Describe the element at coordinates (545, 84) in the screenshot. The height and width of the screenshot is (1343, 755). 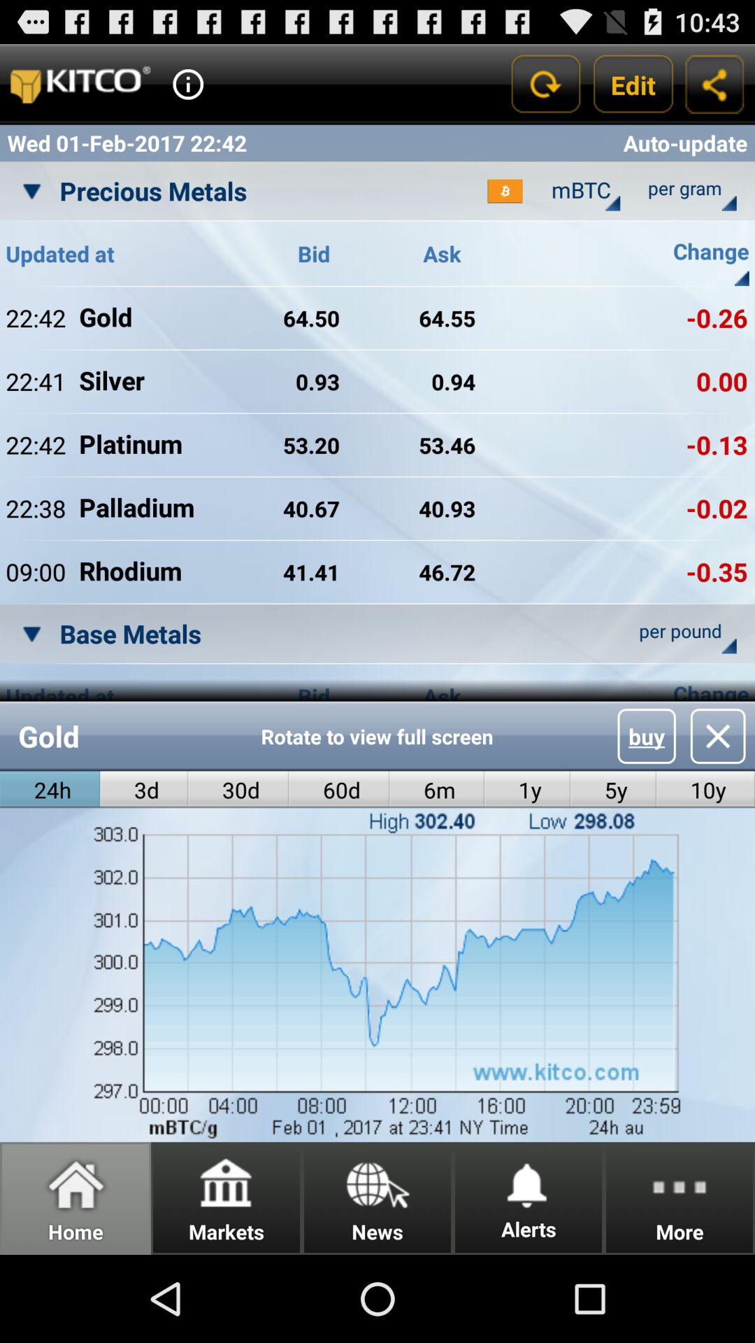
I see `refresh button` at that location.